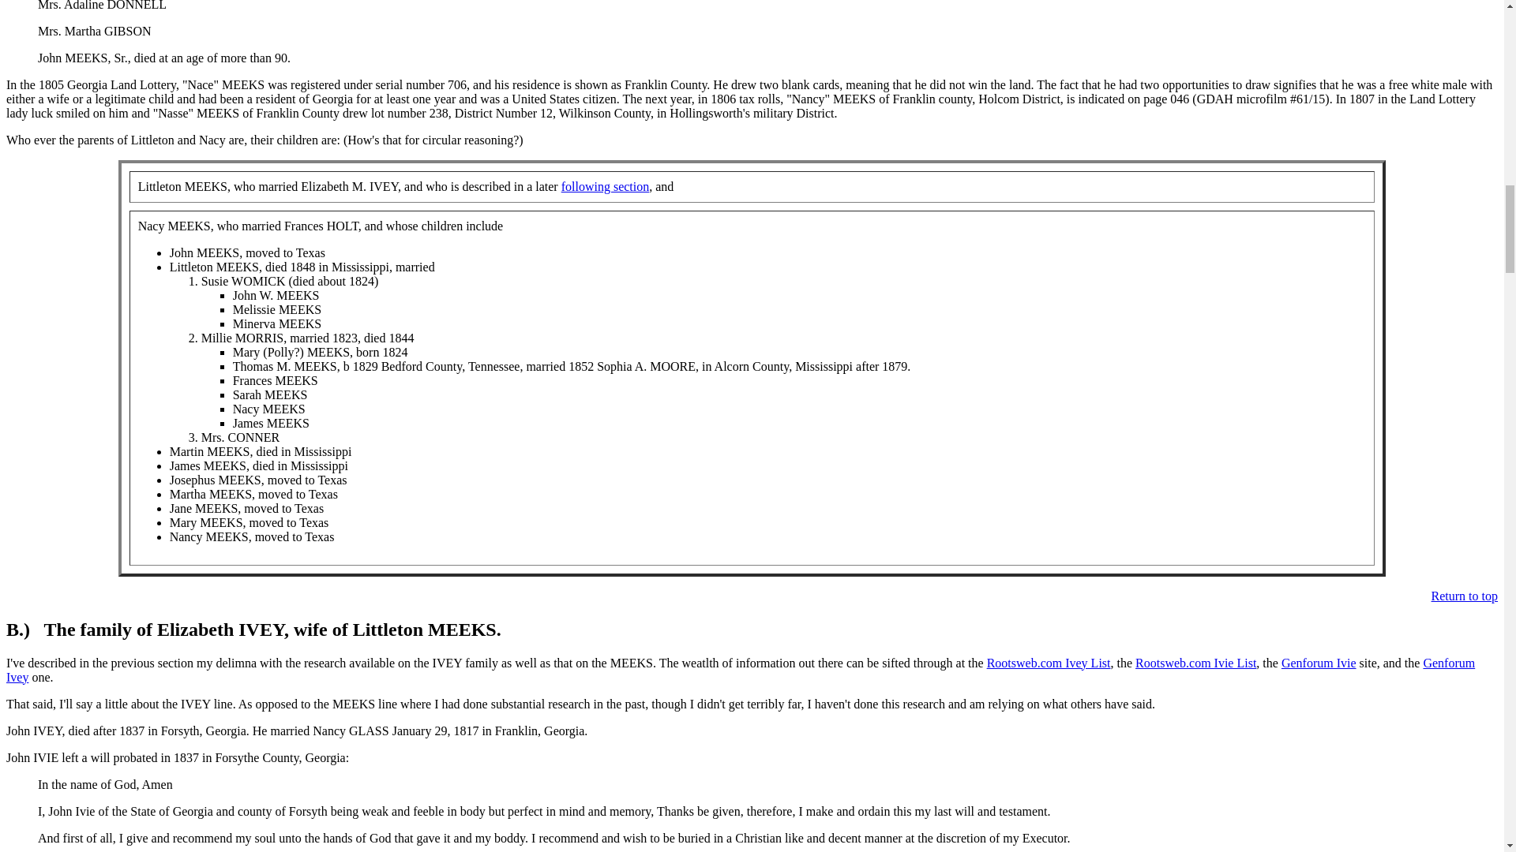 The width and height of the screenshot is (1516, 852). Describe the element at coordinates (1319, 663) in the screenshot. I see `Genforum Ivie` at that location.